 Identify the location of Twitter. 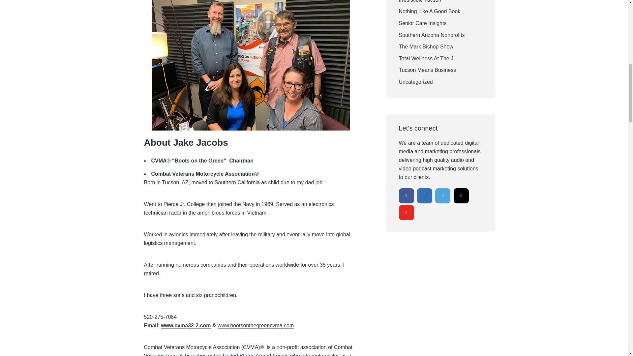
(442, 195).